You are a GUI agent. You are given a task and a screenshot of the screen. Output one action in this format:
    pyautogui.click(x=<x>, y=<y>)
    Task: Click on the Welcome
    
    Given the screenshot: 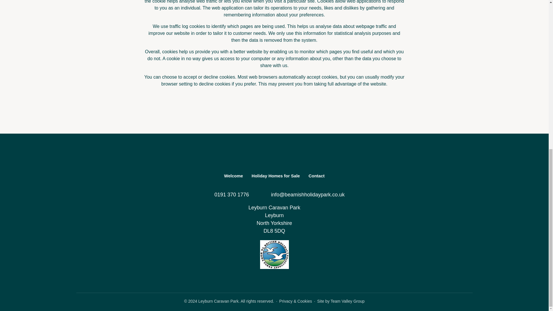 What is the action you would take?
    pyautogui.click(x=233, y=176)
    